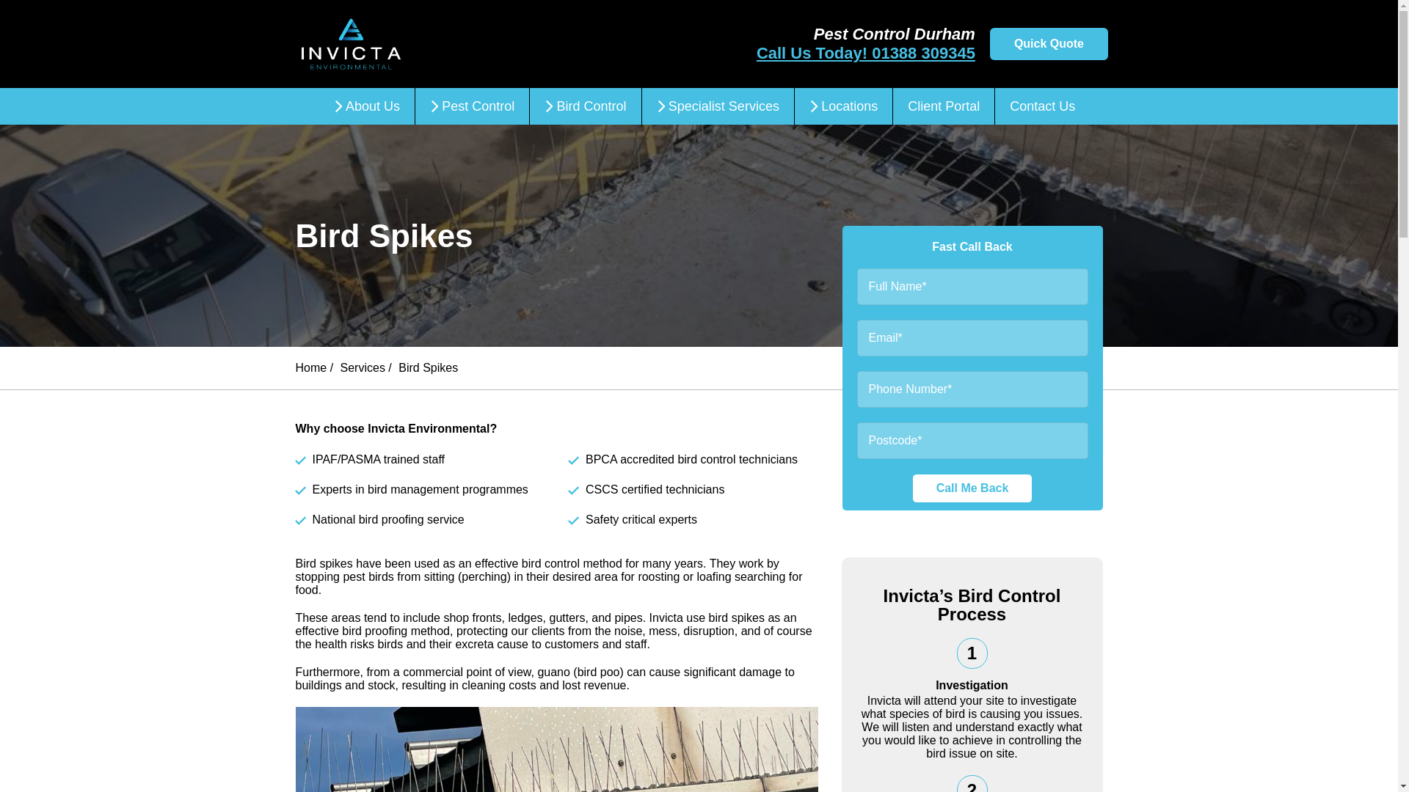 Image resolution: width=1409 pixels, height=792 pixels. Describe the element at coordinates (866, 53) in the screenshot. I see `Call Us Today! 01388 309345` at that location.